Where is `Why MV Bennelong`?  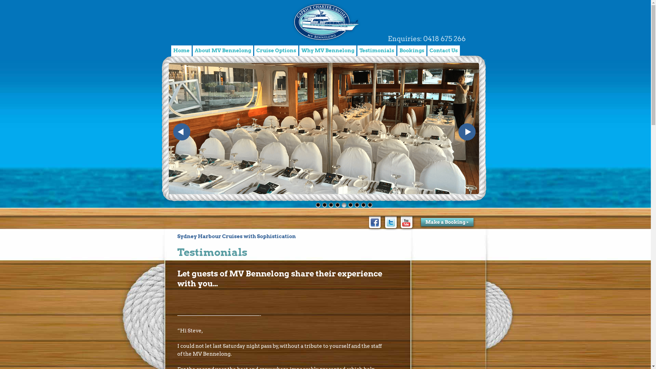
Why MV Bennelong is located at coordinates (328, 51).